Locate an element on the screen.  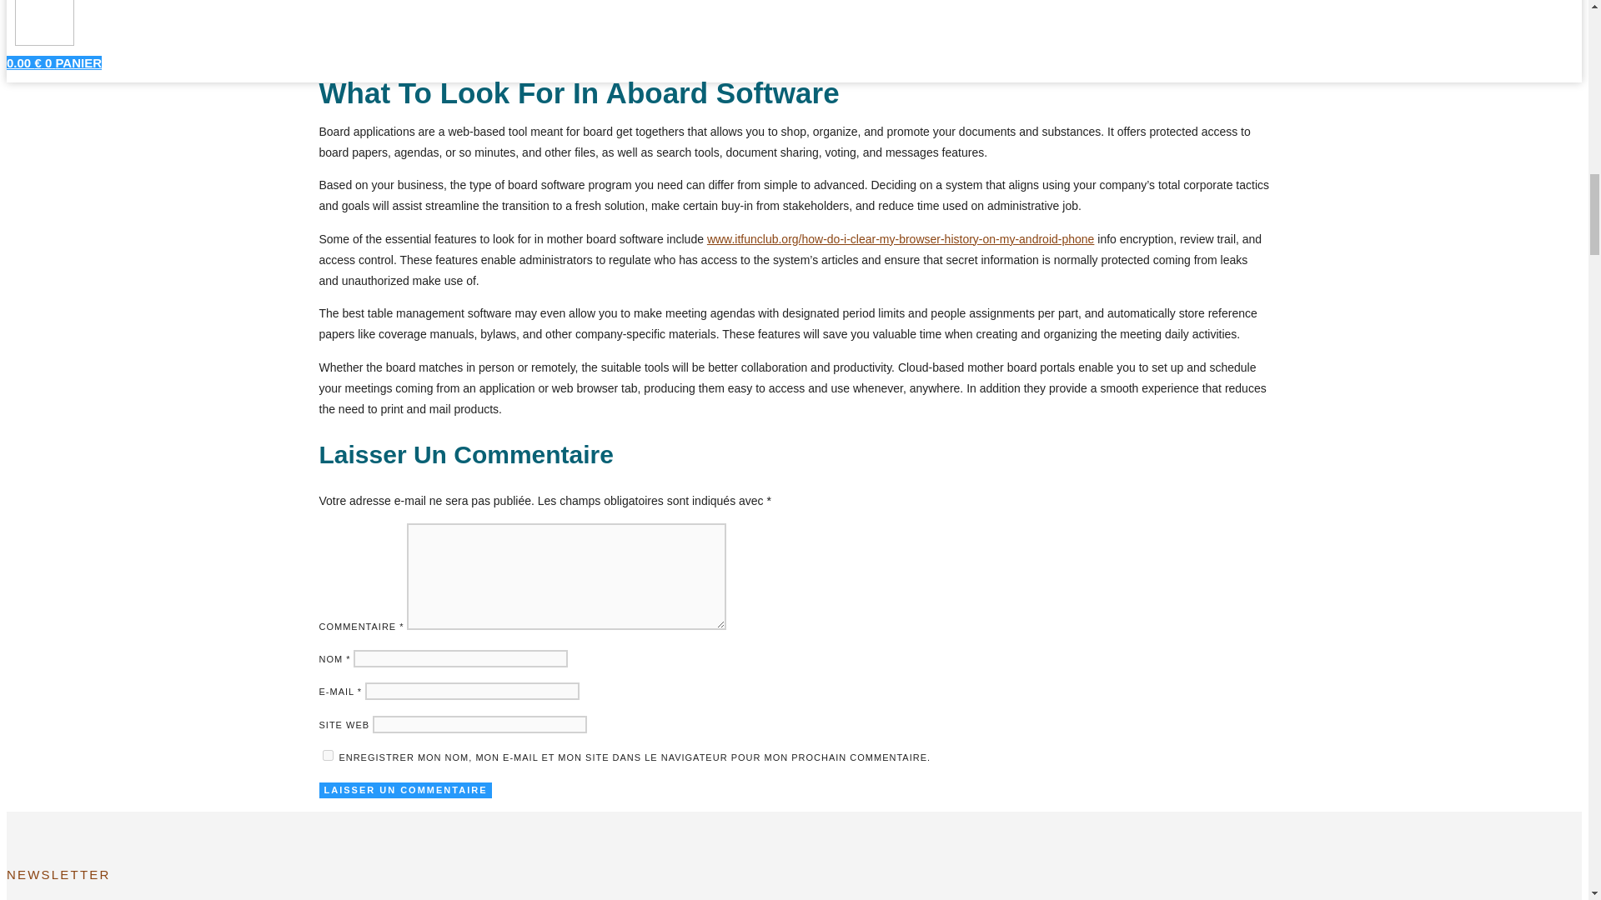
yes is located at coordinates (327, 755).